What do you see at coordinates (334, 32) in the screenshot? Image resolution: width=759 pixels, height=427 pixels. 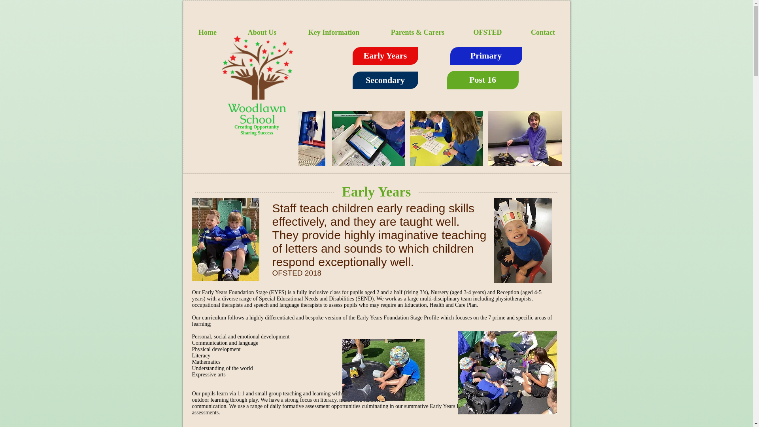 I see `Key Information` at bounding box center [334, 32].